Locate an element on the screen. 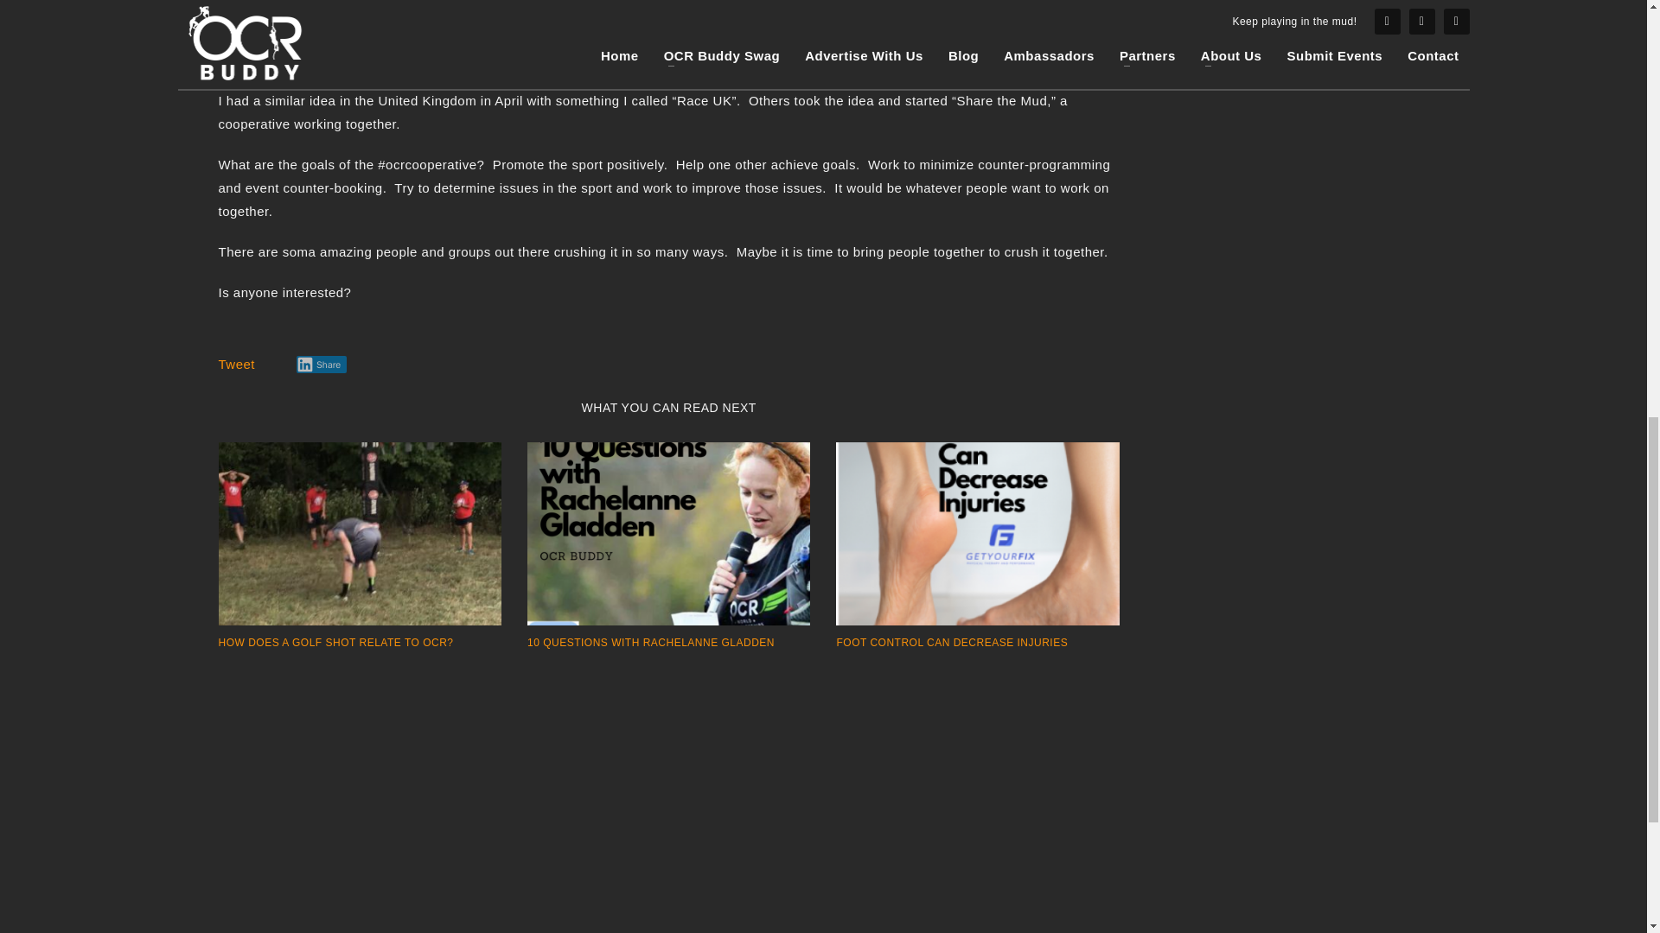 The image size is (1660, 933). Tweet is located at coordinates (236, 363).